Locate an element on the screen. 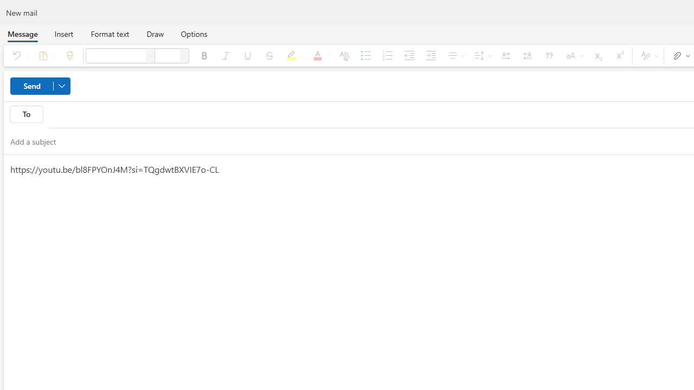 This screenshot has width=694, height=390. Bold is located at coordinates (204, 55).